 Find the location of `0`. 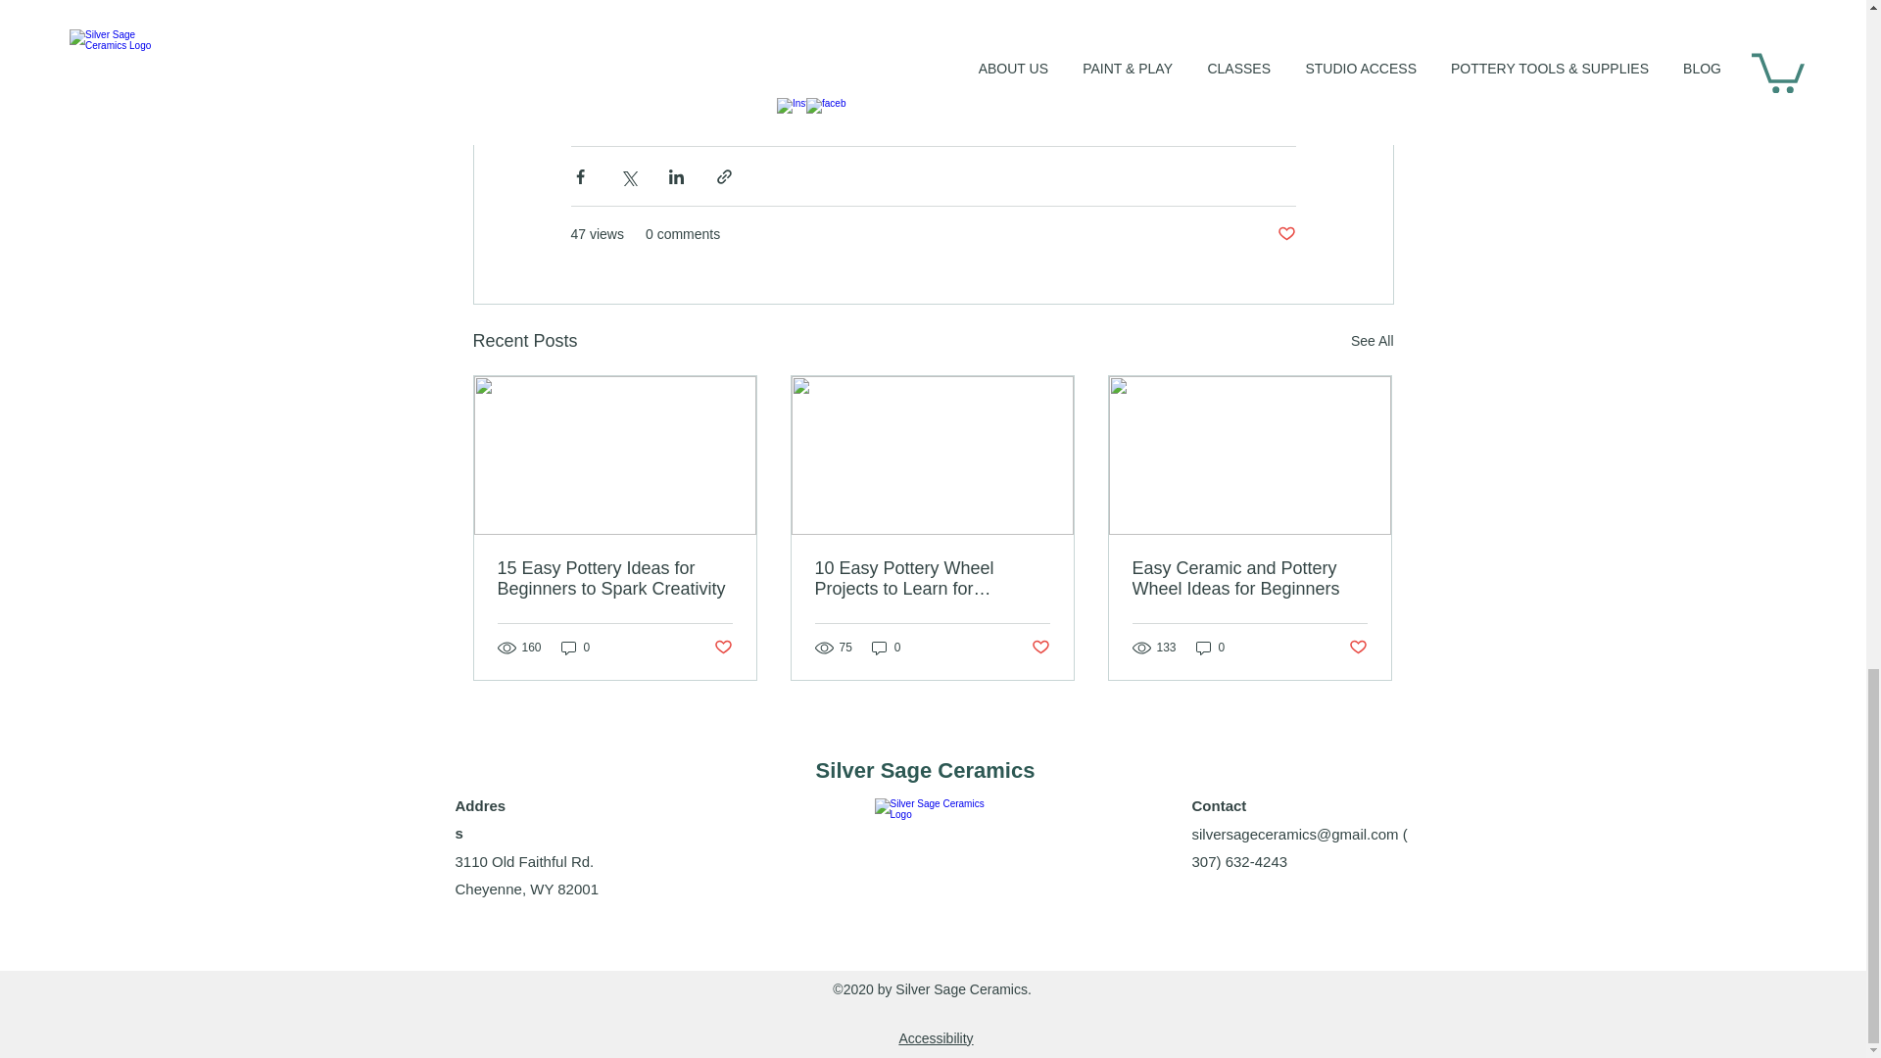

0 is located at coordinates (575, 648).